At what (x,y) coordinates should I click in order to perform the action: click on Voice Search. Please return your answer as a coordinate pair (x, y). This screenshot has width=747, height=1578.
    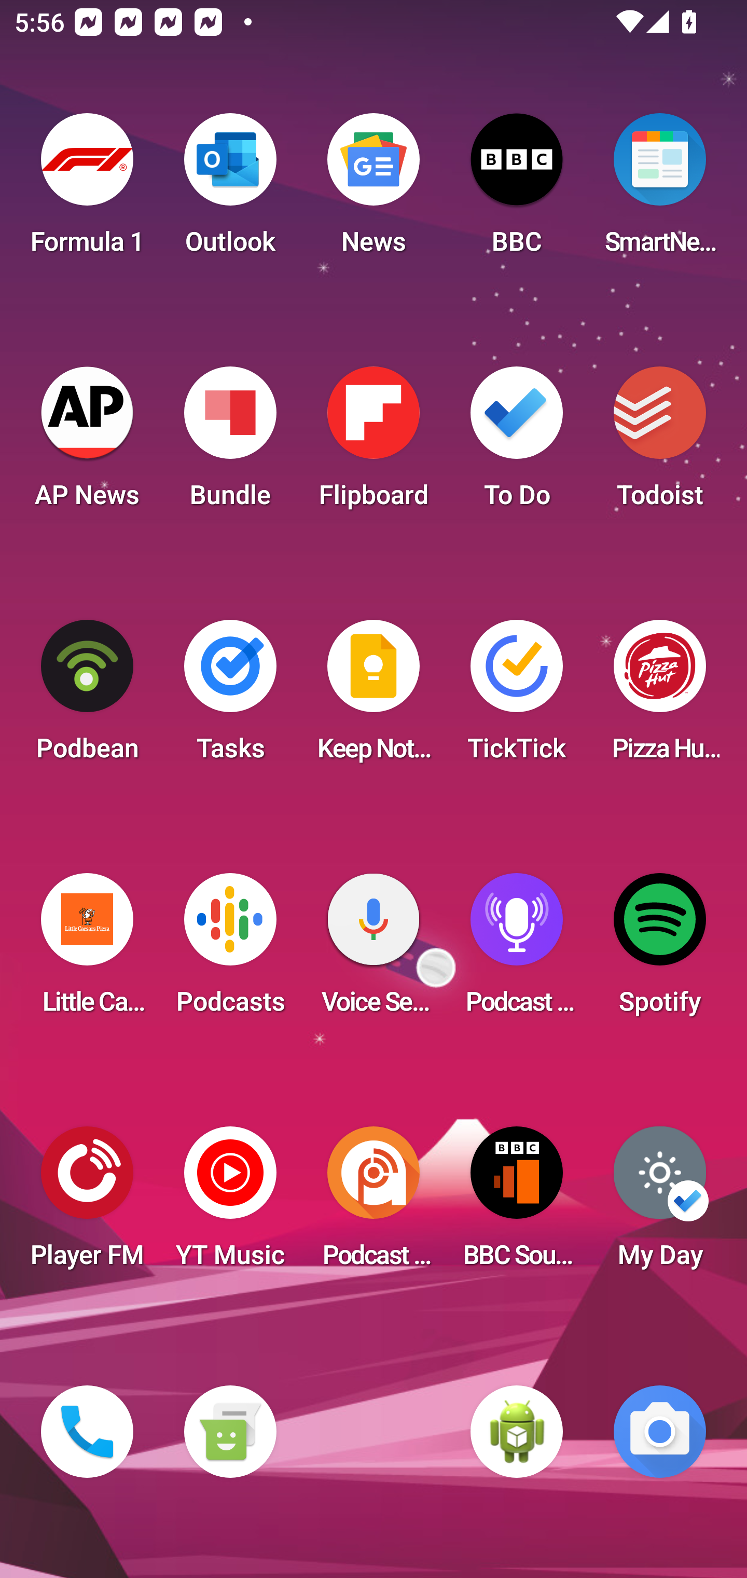
    Looking at the image, I should click on (374, 950).